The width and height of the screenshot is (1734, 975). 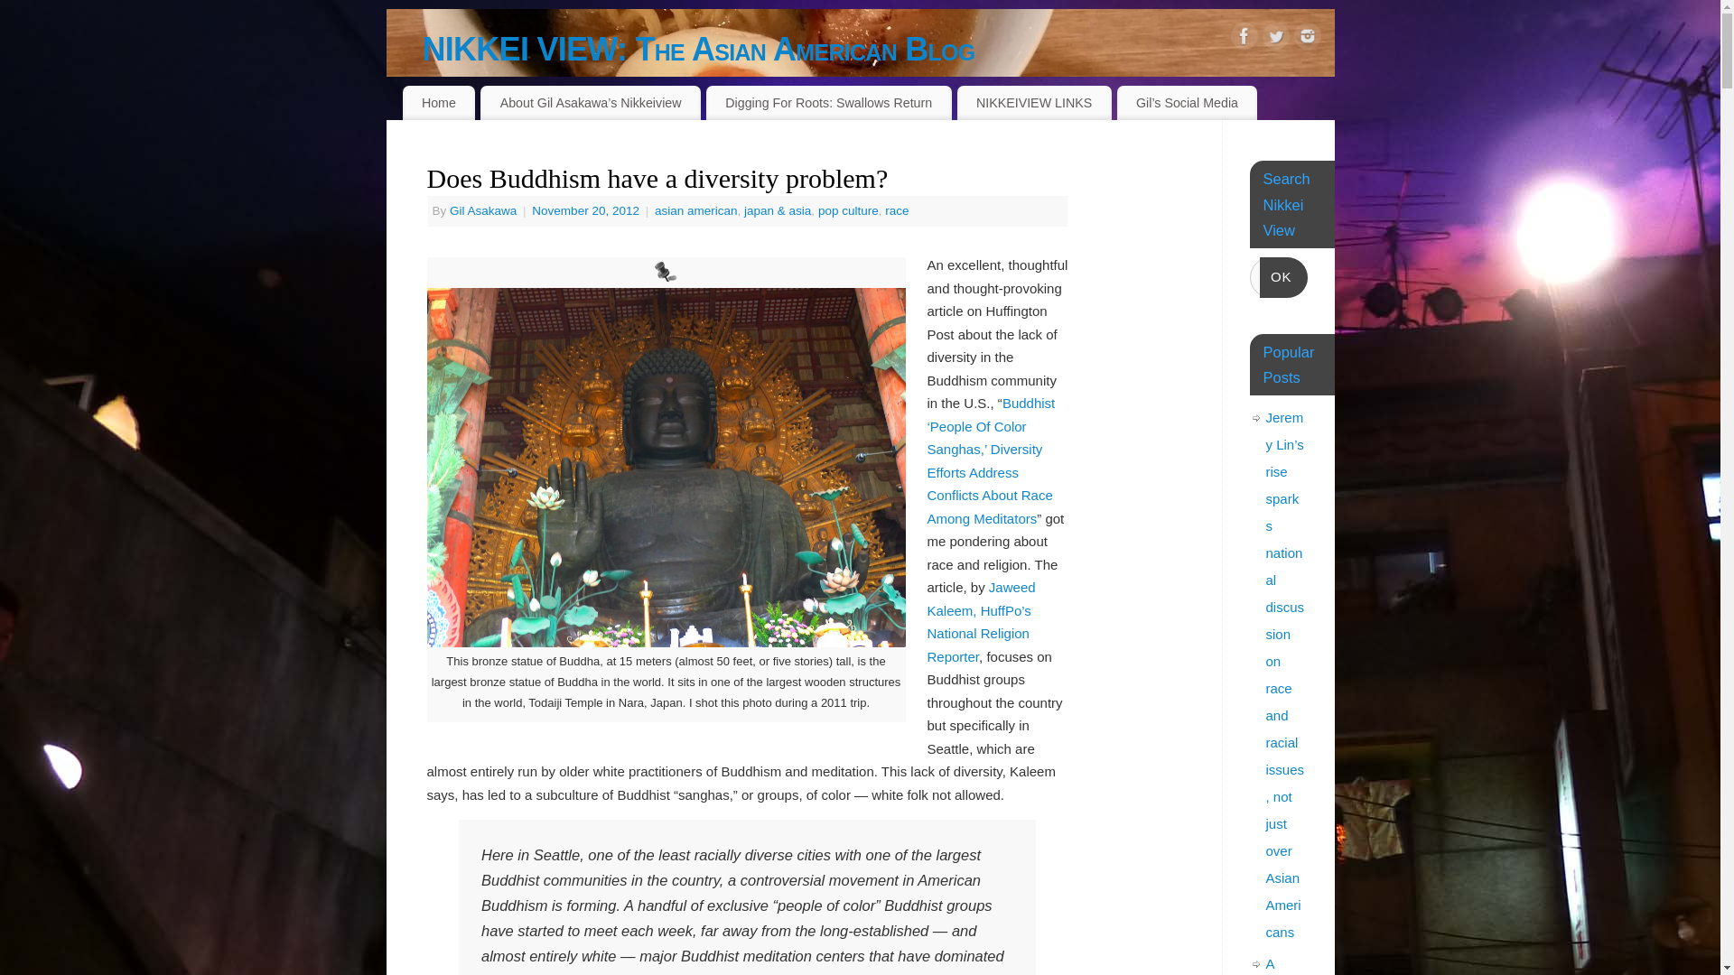 I want to click on November 20, 2012, so click(x=587, y=209).